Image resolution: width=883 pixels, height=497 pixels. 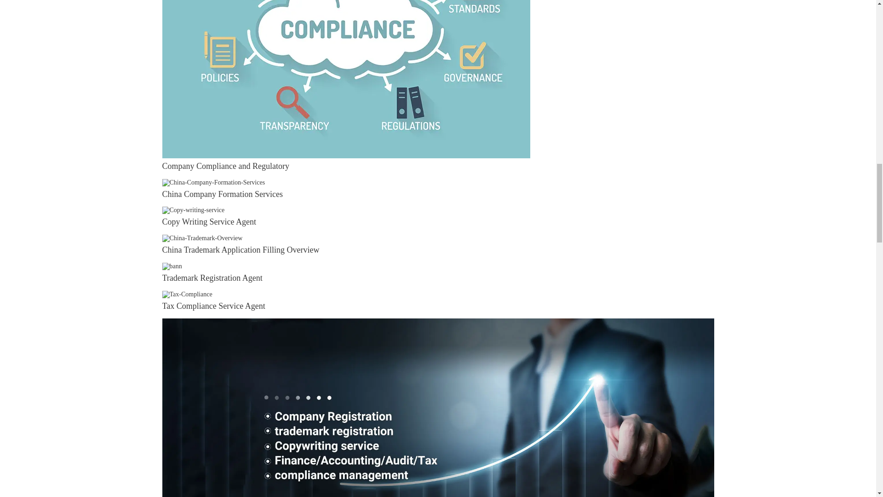 I want to click on Copy Writing Service Agent, so click(x=209, y=222).